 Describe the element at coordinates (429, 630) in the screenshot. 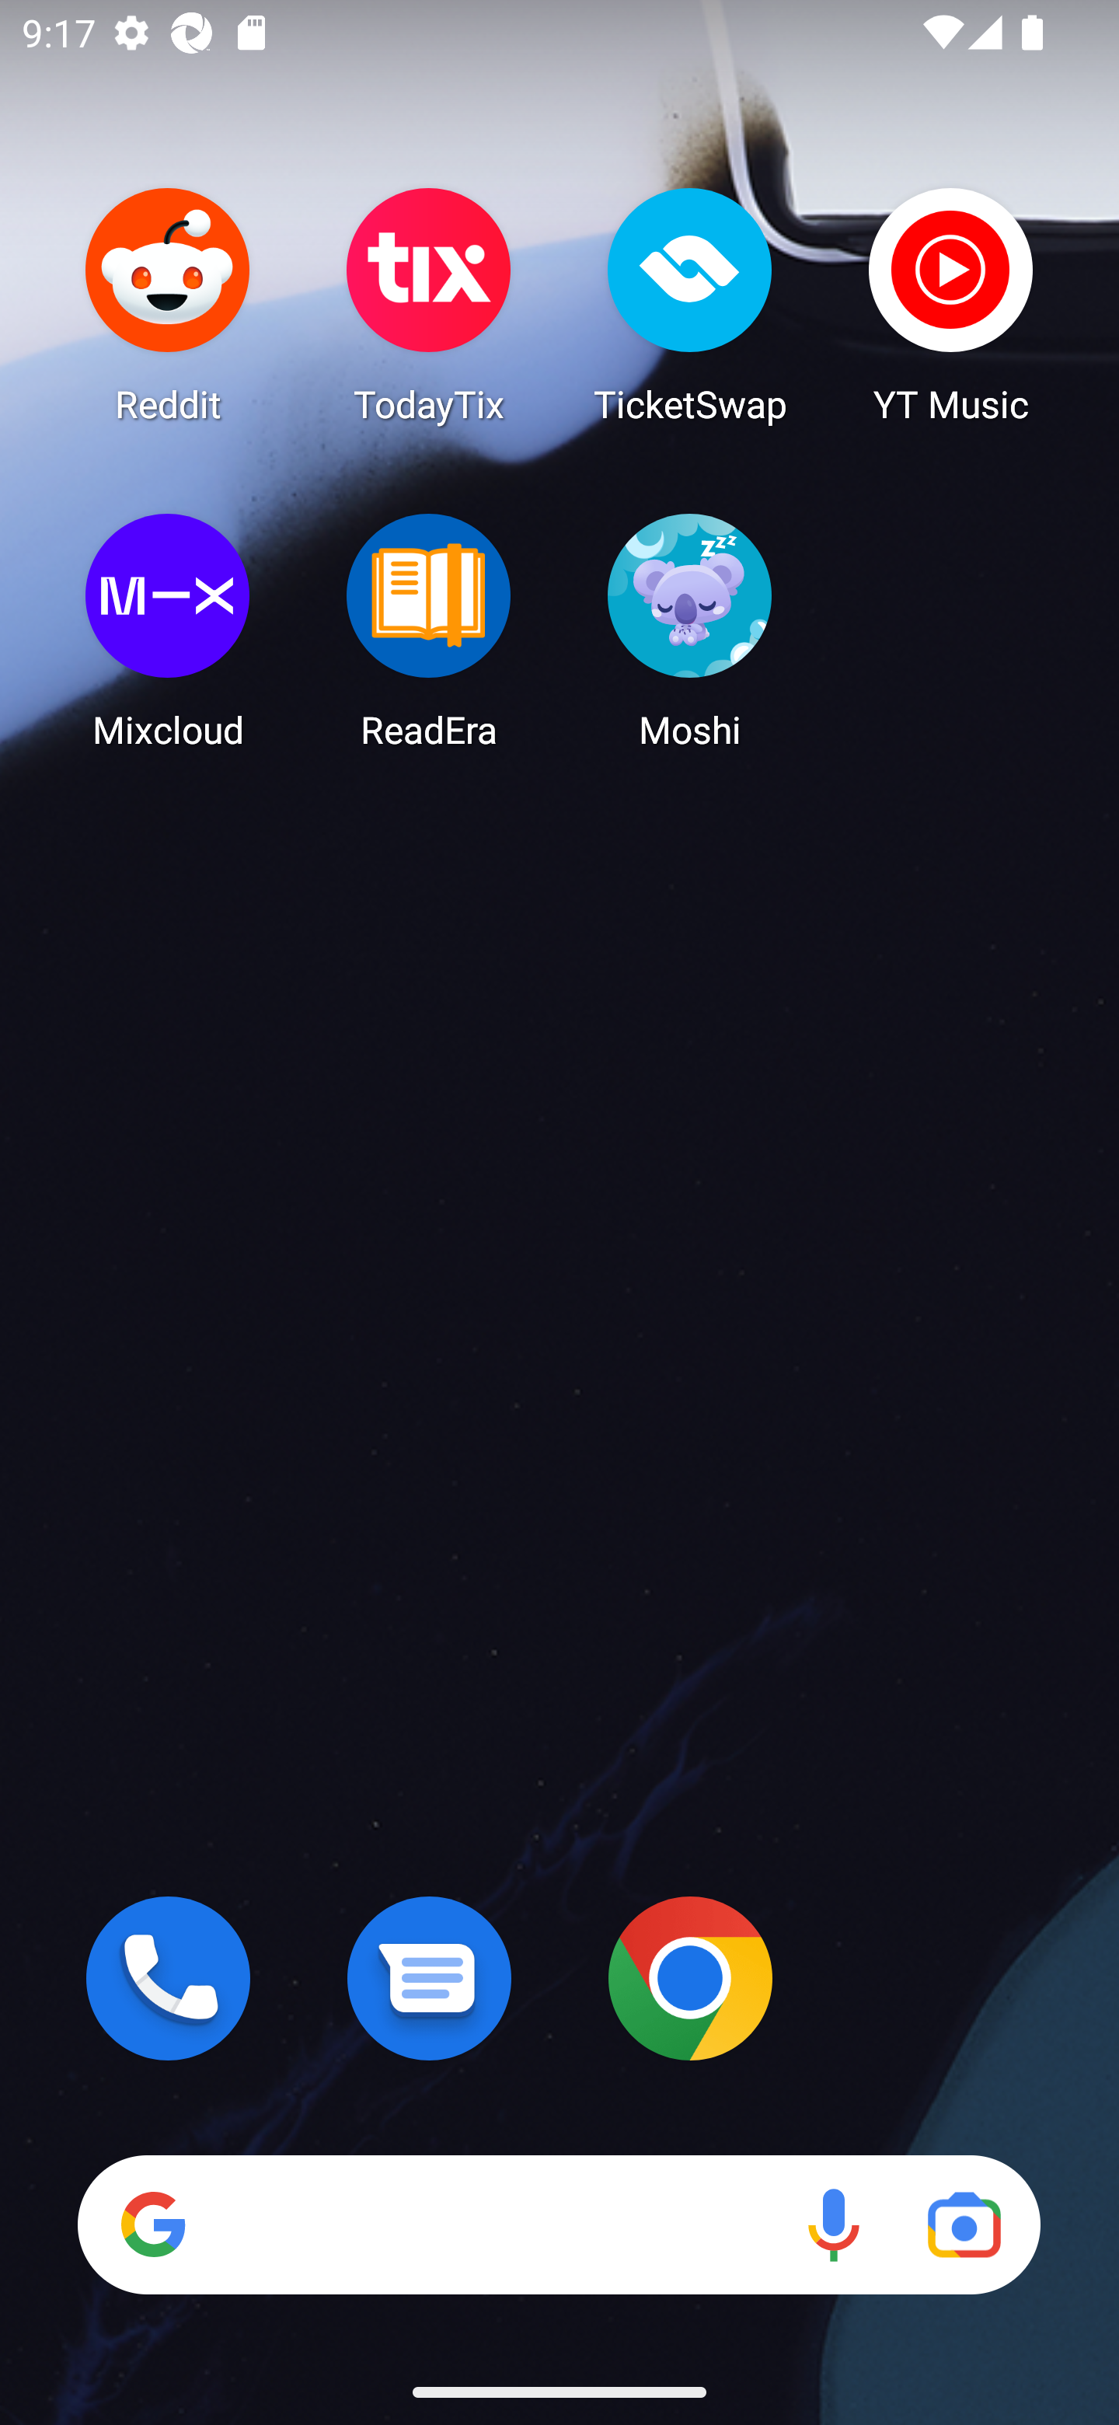

I see `ReadEra` at that location.